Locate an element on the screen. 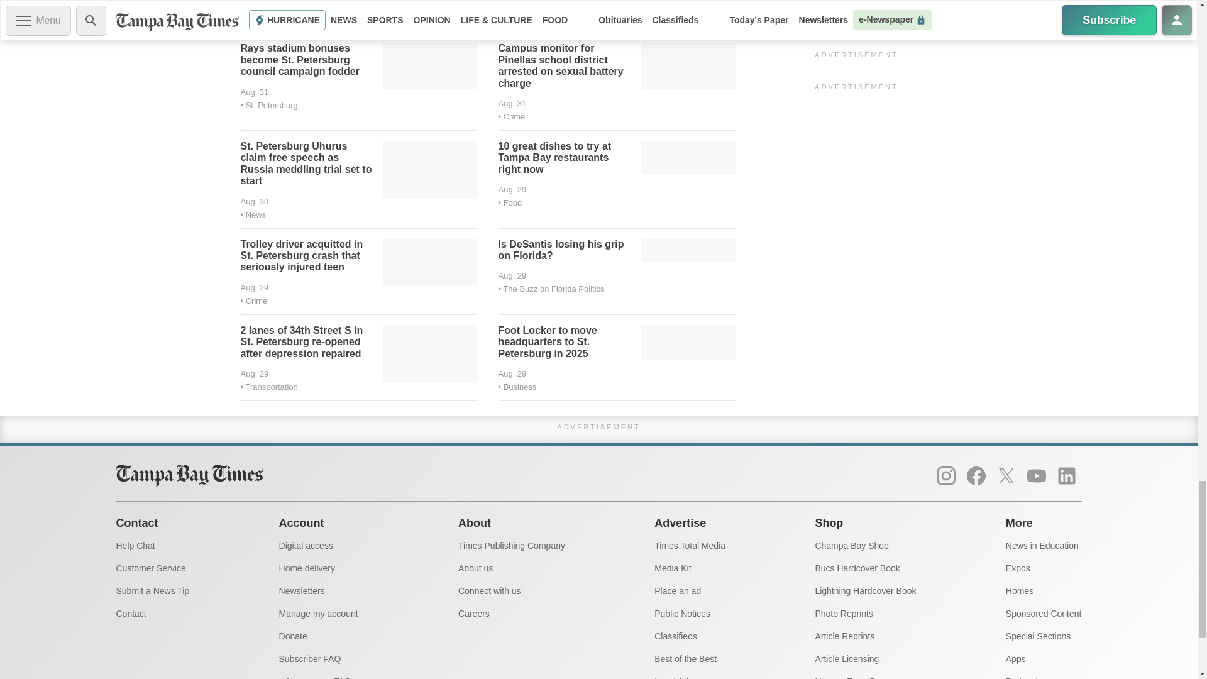 The image size is (1207, 679). 2024-08-30T09:30:00Z is located at coordinates (254, 201).